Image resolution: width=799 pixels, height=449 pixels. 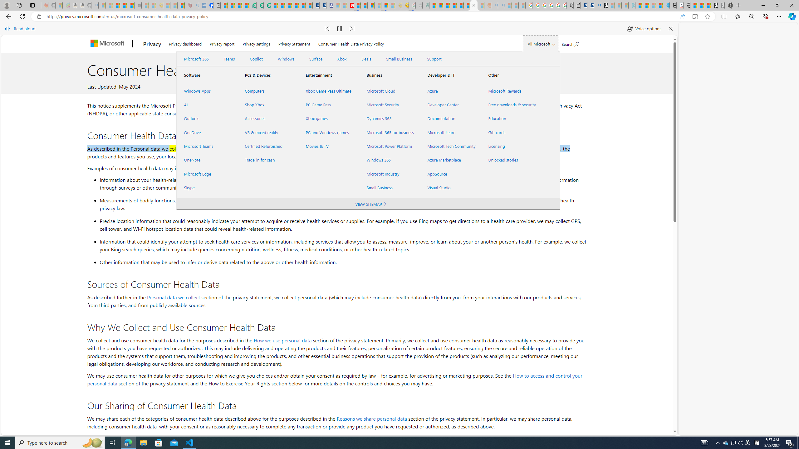 I want to click on MSNBC - MSN, so click(x=433, y=5).